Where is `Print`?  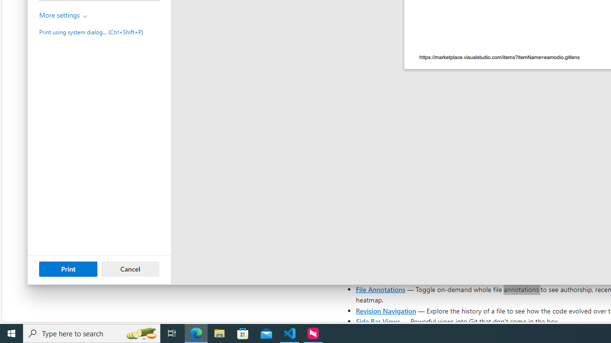 Print is located at coordinates (68, 269).